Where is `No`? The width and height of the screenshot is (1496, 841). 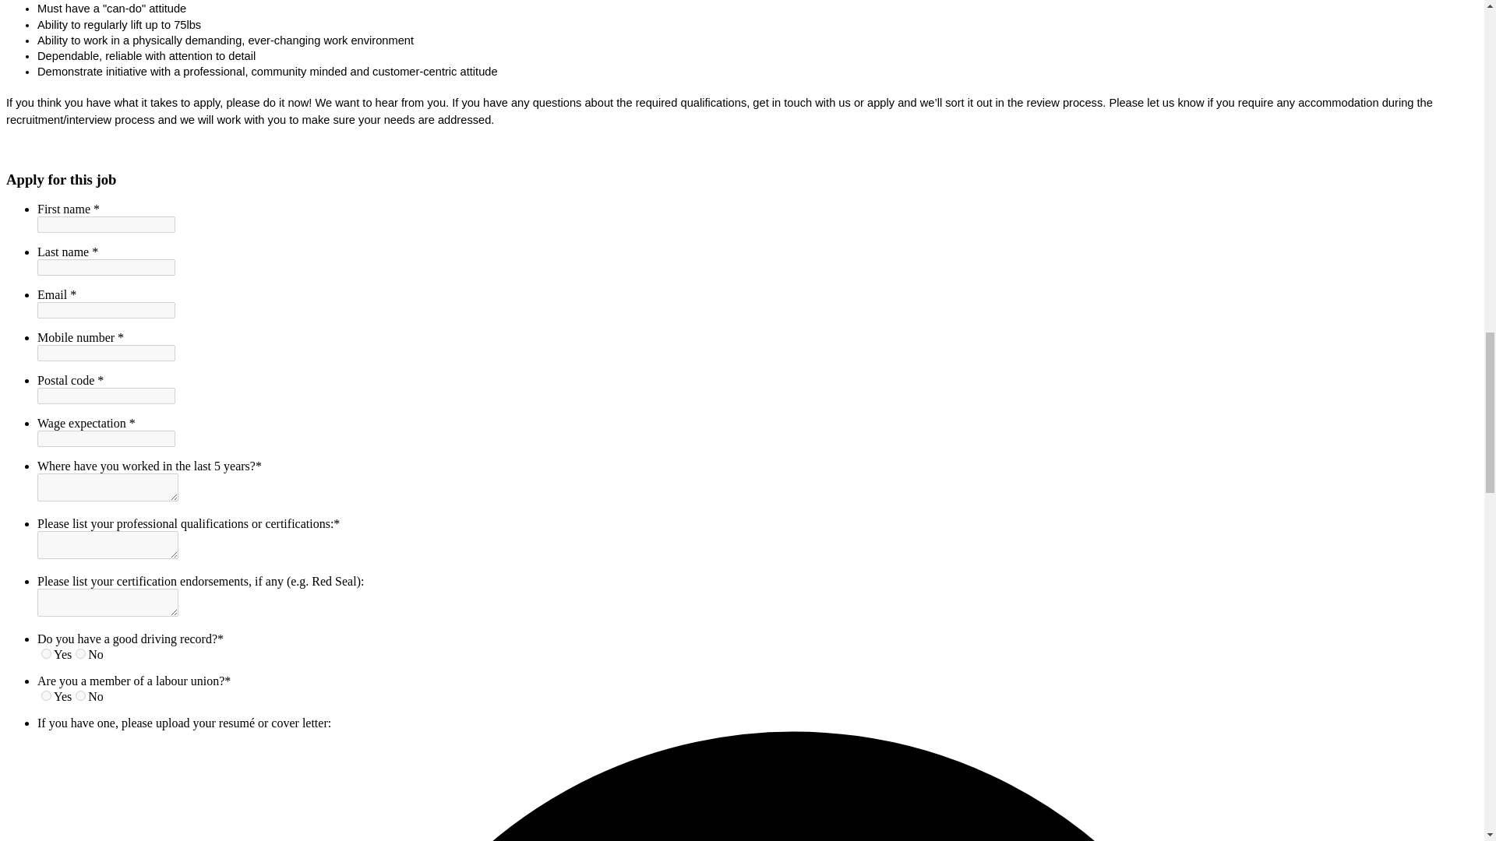
No is located at coordinates (80, 653).